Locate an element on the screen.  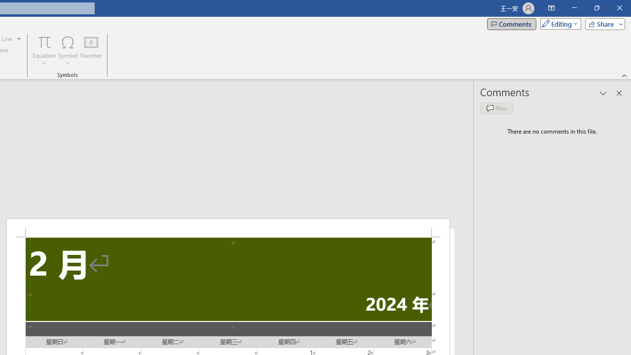
Mode is located at coordinates (559, 24).